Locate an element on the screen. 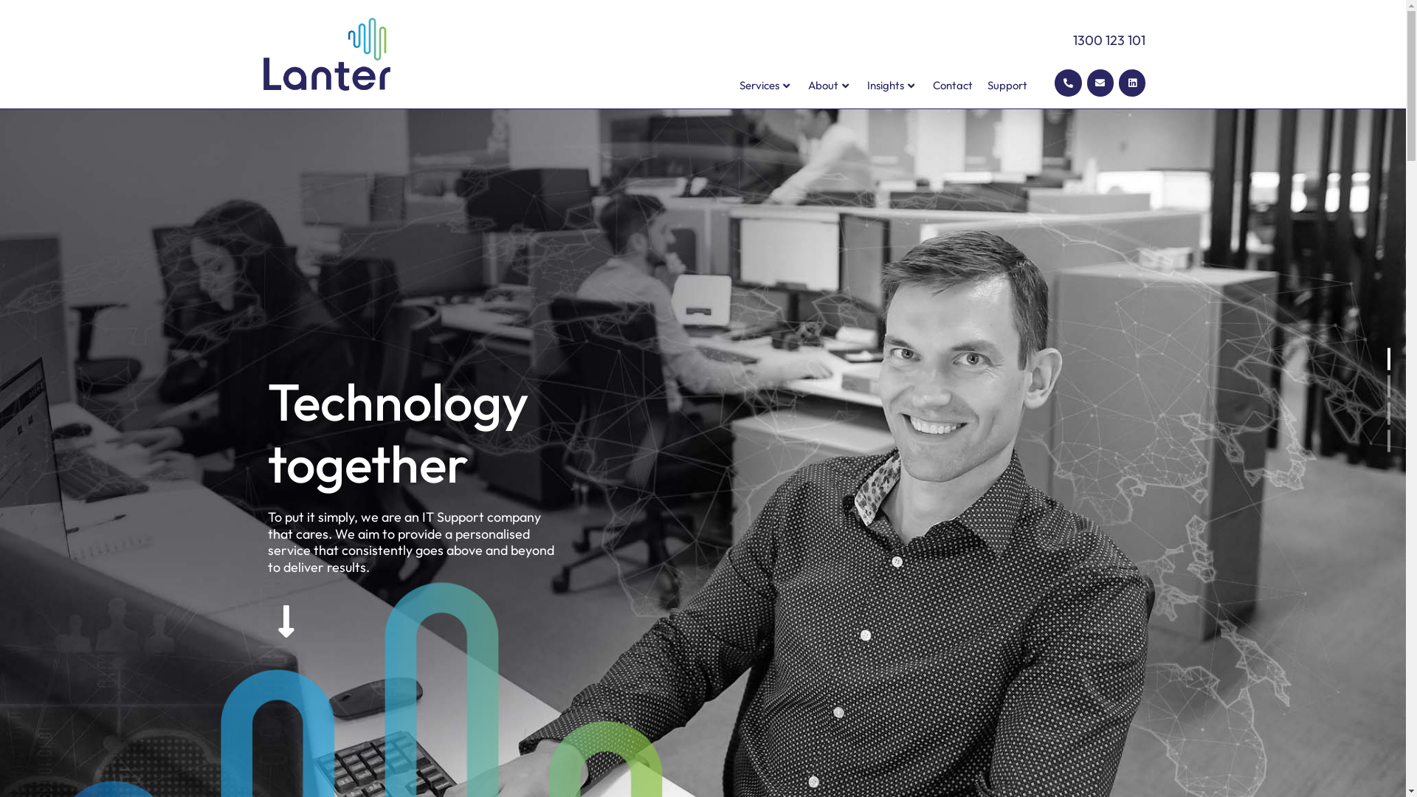  Insights is located at coordinates (893, 86).